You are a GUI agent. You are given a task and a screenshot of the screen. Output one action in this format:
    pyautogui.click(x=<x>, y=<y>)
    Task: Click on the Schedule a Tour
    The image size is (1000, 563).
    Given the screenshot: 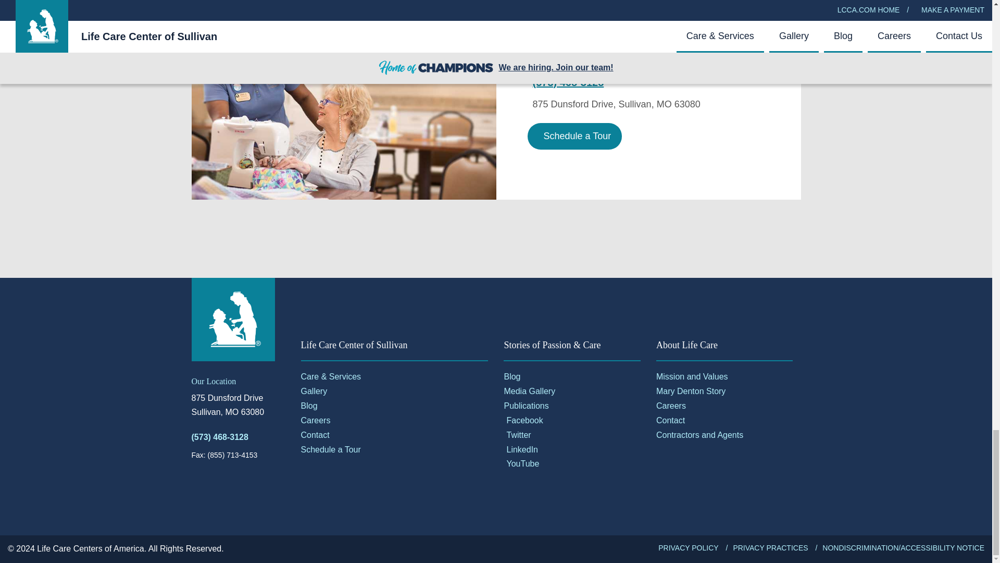 What is the action you would take?
    pyautogui.click(x=574, y=137)
    